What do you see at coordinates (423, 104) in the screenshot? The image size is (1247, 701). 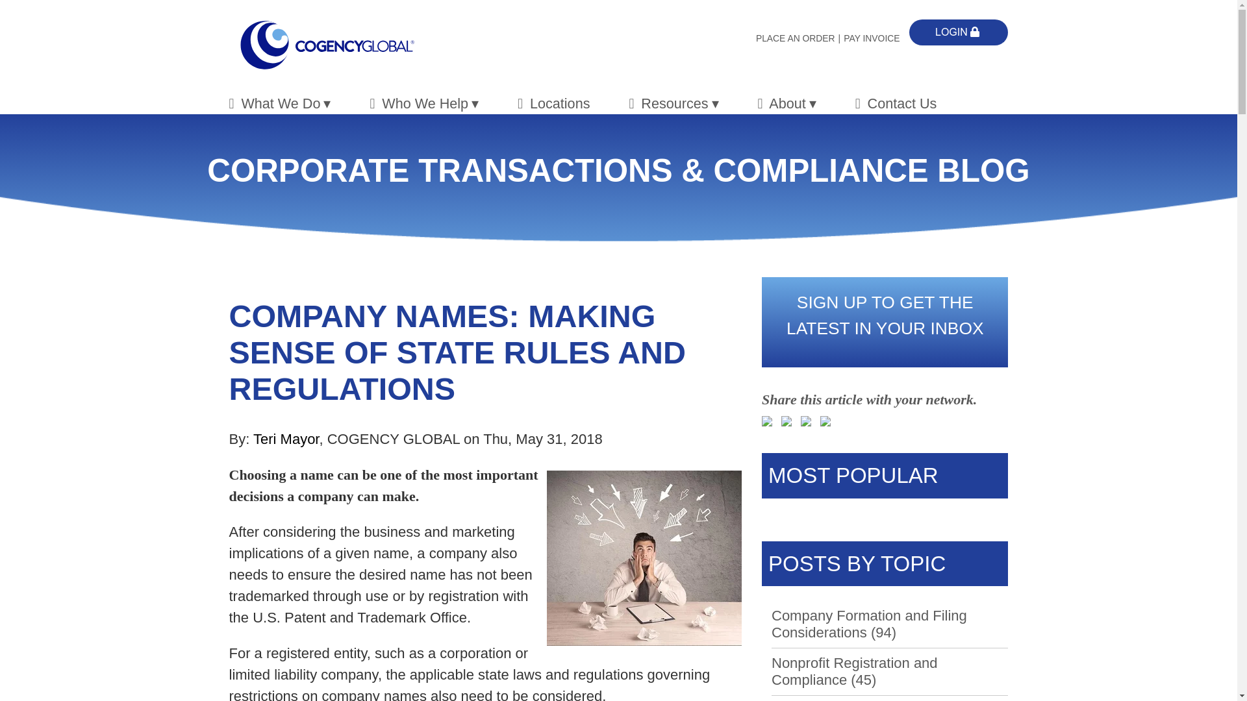 I see `Who We Help` at bounding box center [423, 104].